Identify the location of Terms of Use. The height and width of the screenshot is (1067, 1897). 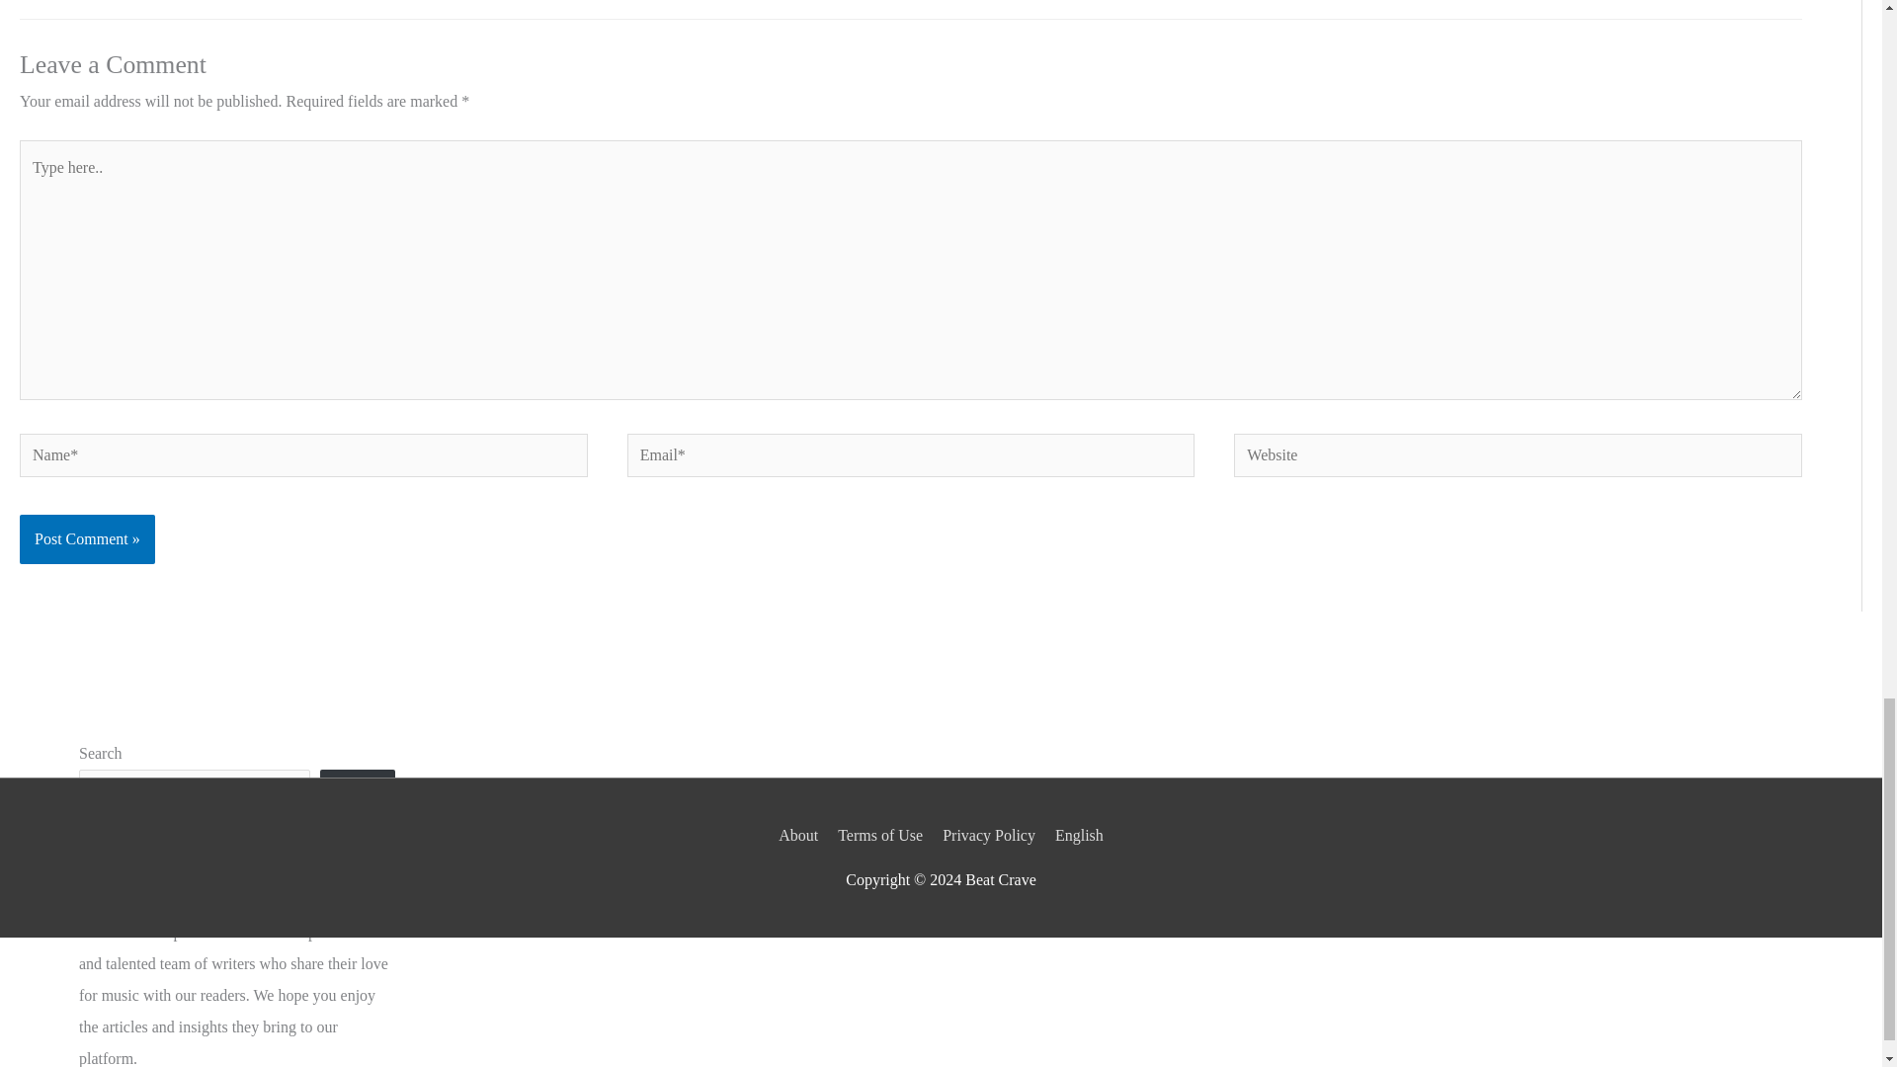
(880, 836).